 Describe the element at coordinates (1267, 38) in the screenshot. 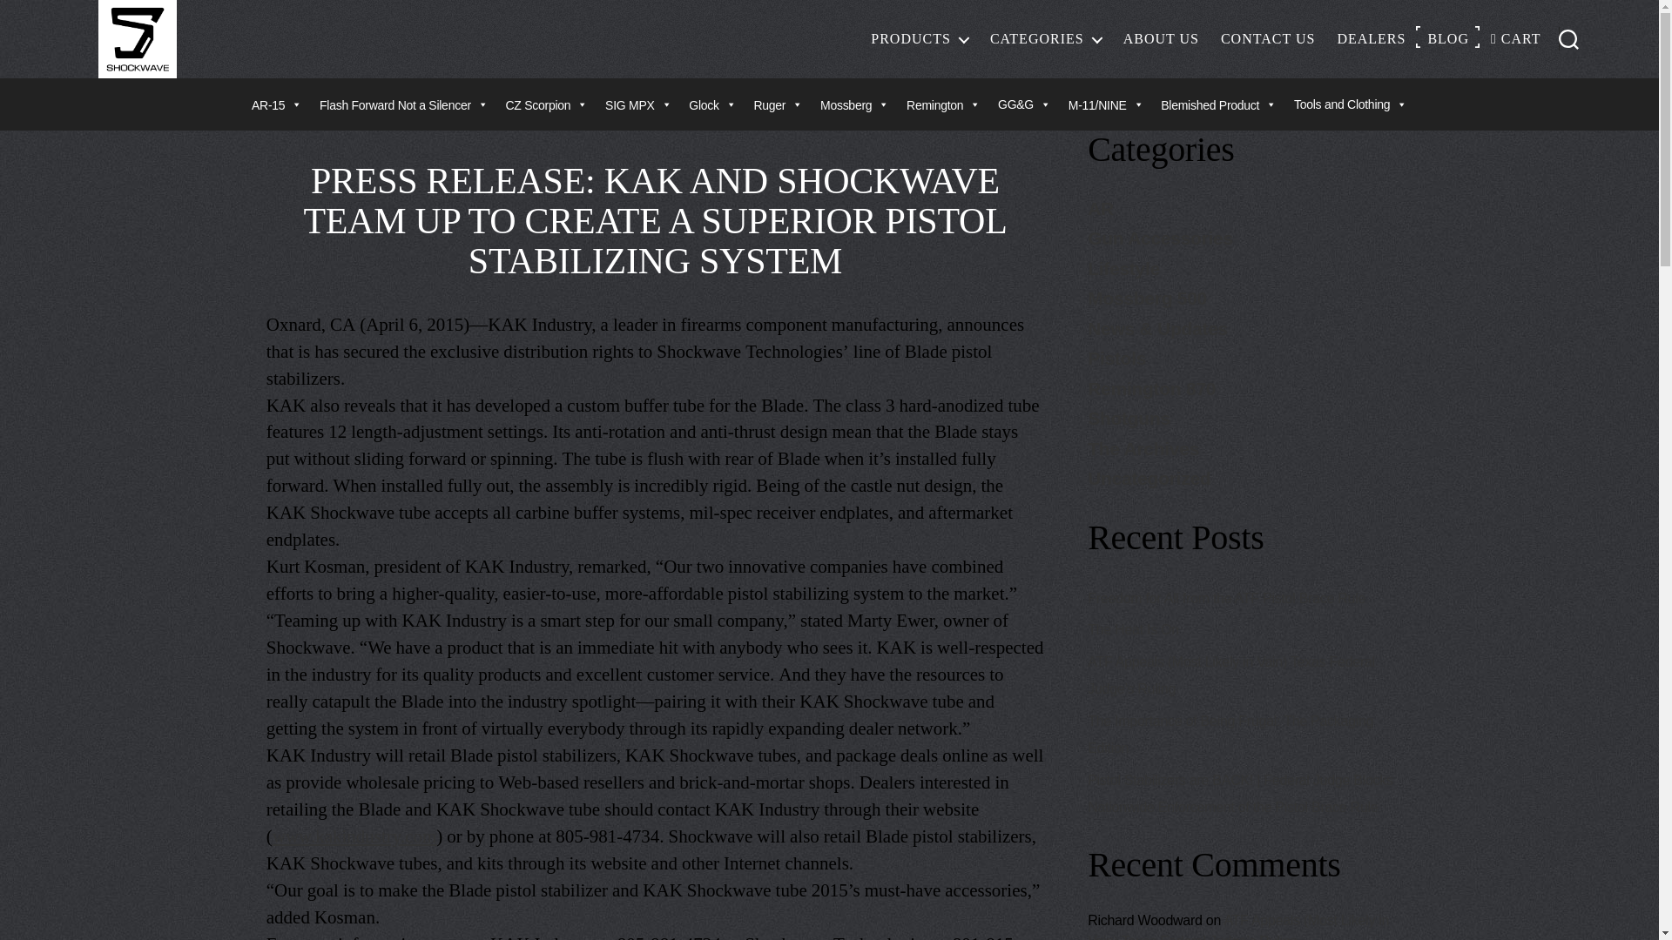

I see `CONTACT US` at that location.